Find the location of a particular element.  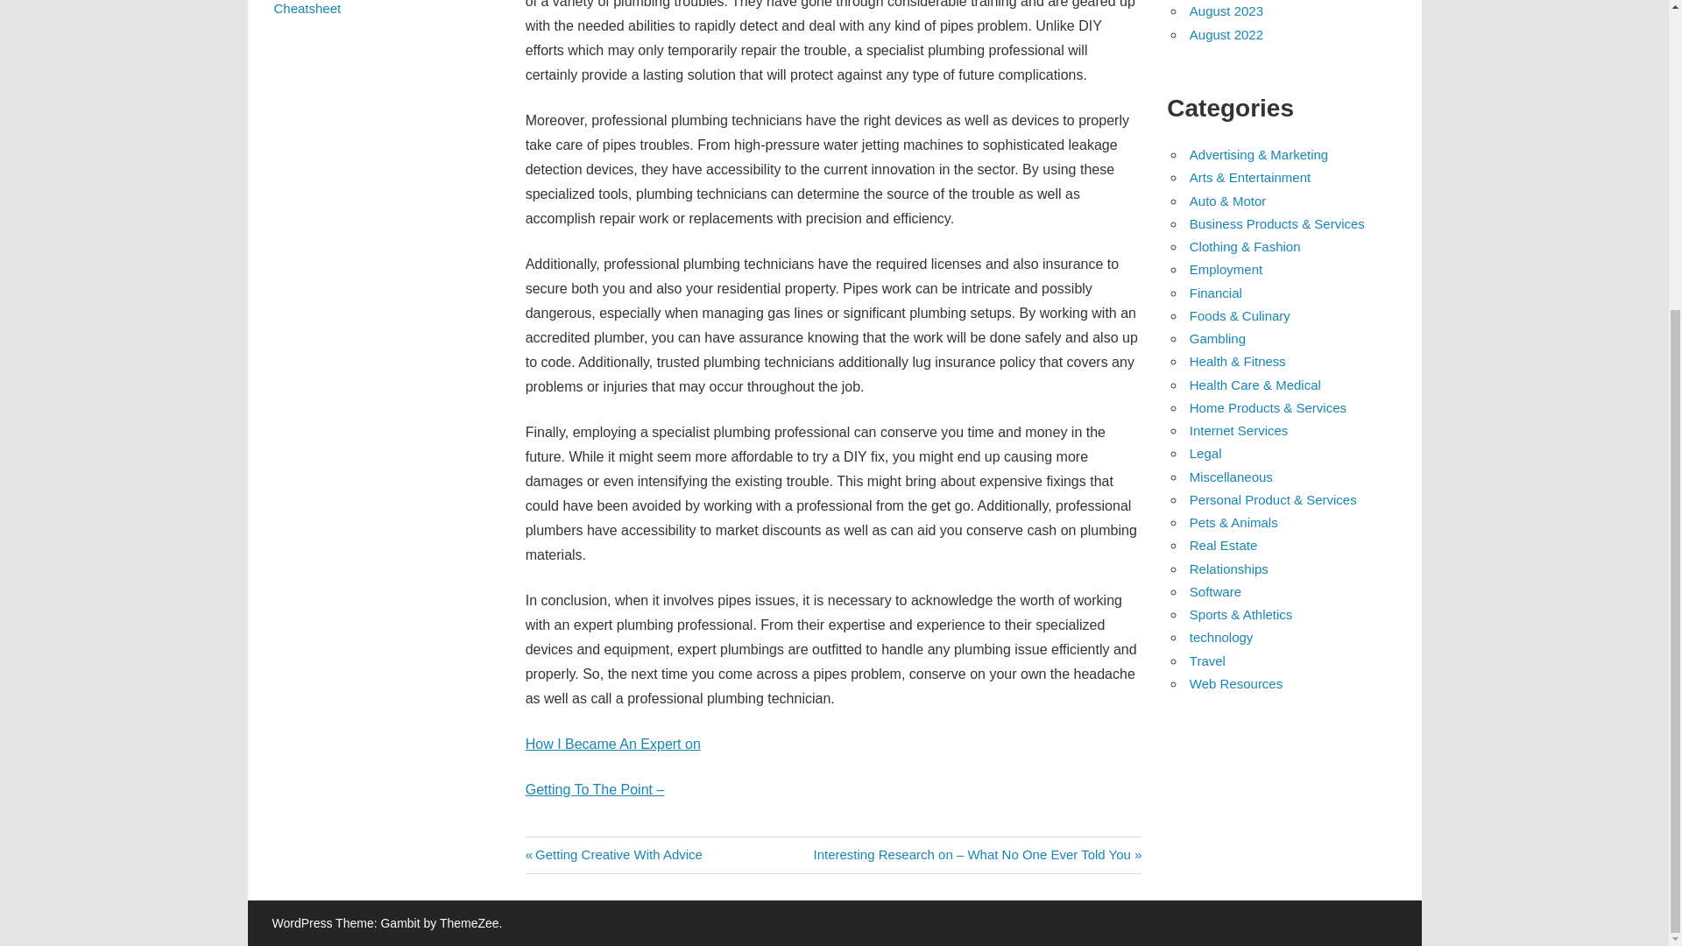

August 2022 is located at coordinates (1216, 293).